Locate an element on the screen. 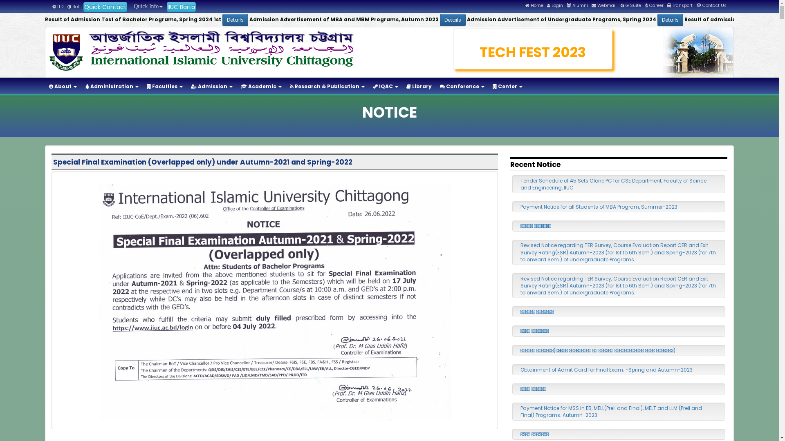 The image size is (785, 441). About is located at coordinates (63, 87).